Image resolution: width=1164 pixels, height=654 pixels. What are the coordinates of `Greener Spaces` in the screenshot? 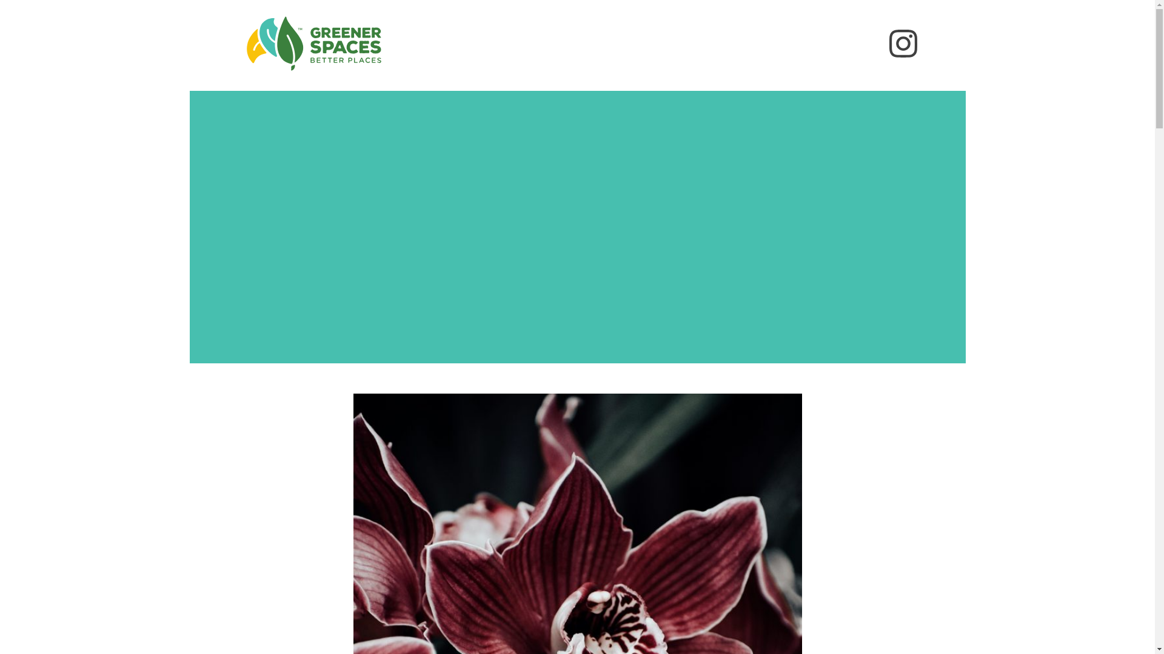 It's located at (313, 76).